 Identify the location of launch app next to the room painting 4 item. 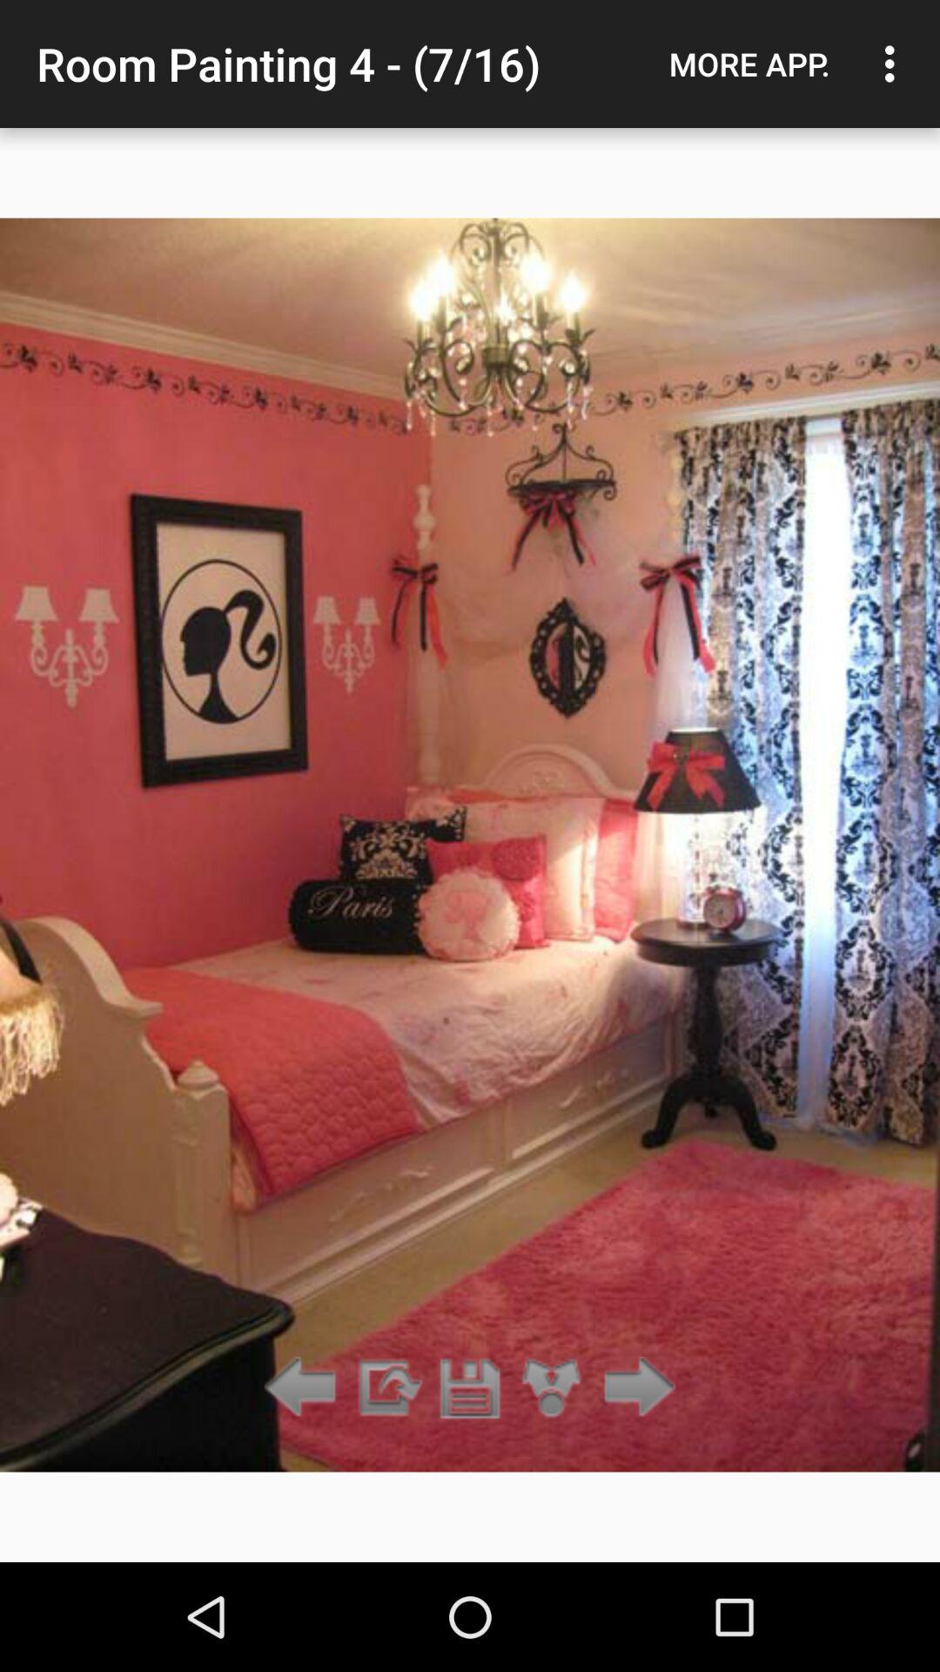
(749, 64).